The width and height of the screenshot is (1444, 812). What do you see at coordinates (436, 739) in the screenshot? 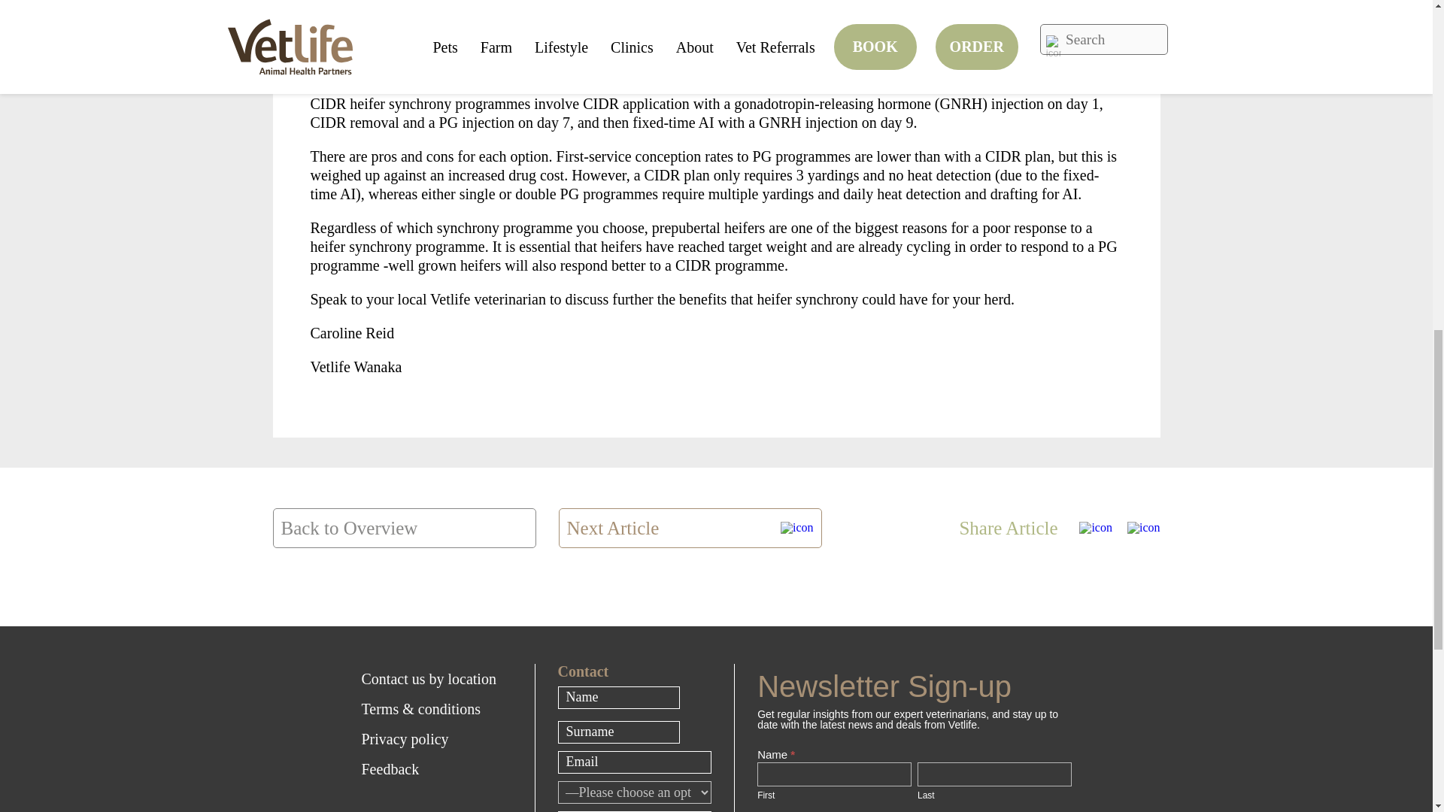
I see `Privacy policy` at bounding box center [436, 739].